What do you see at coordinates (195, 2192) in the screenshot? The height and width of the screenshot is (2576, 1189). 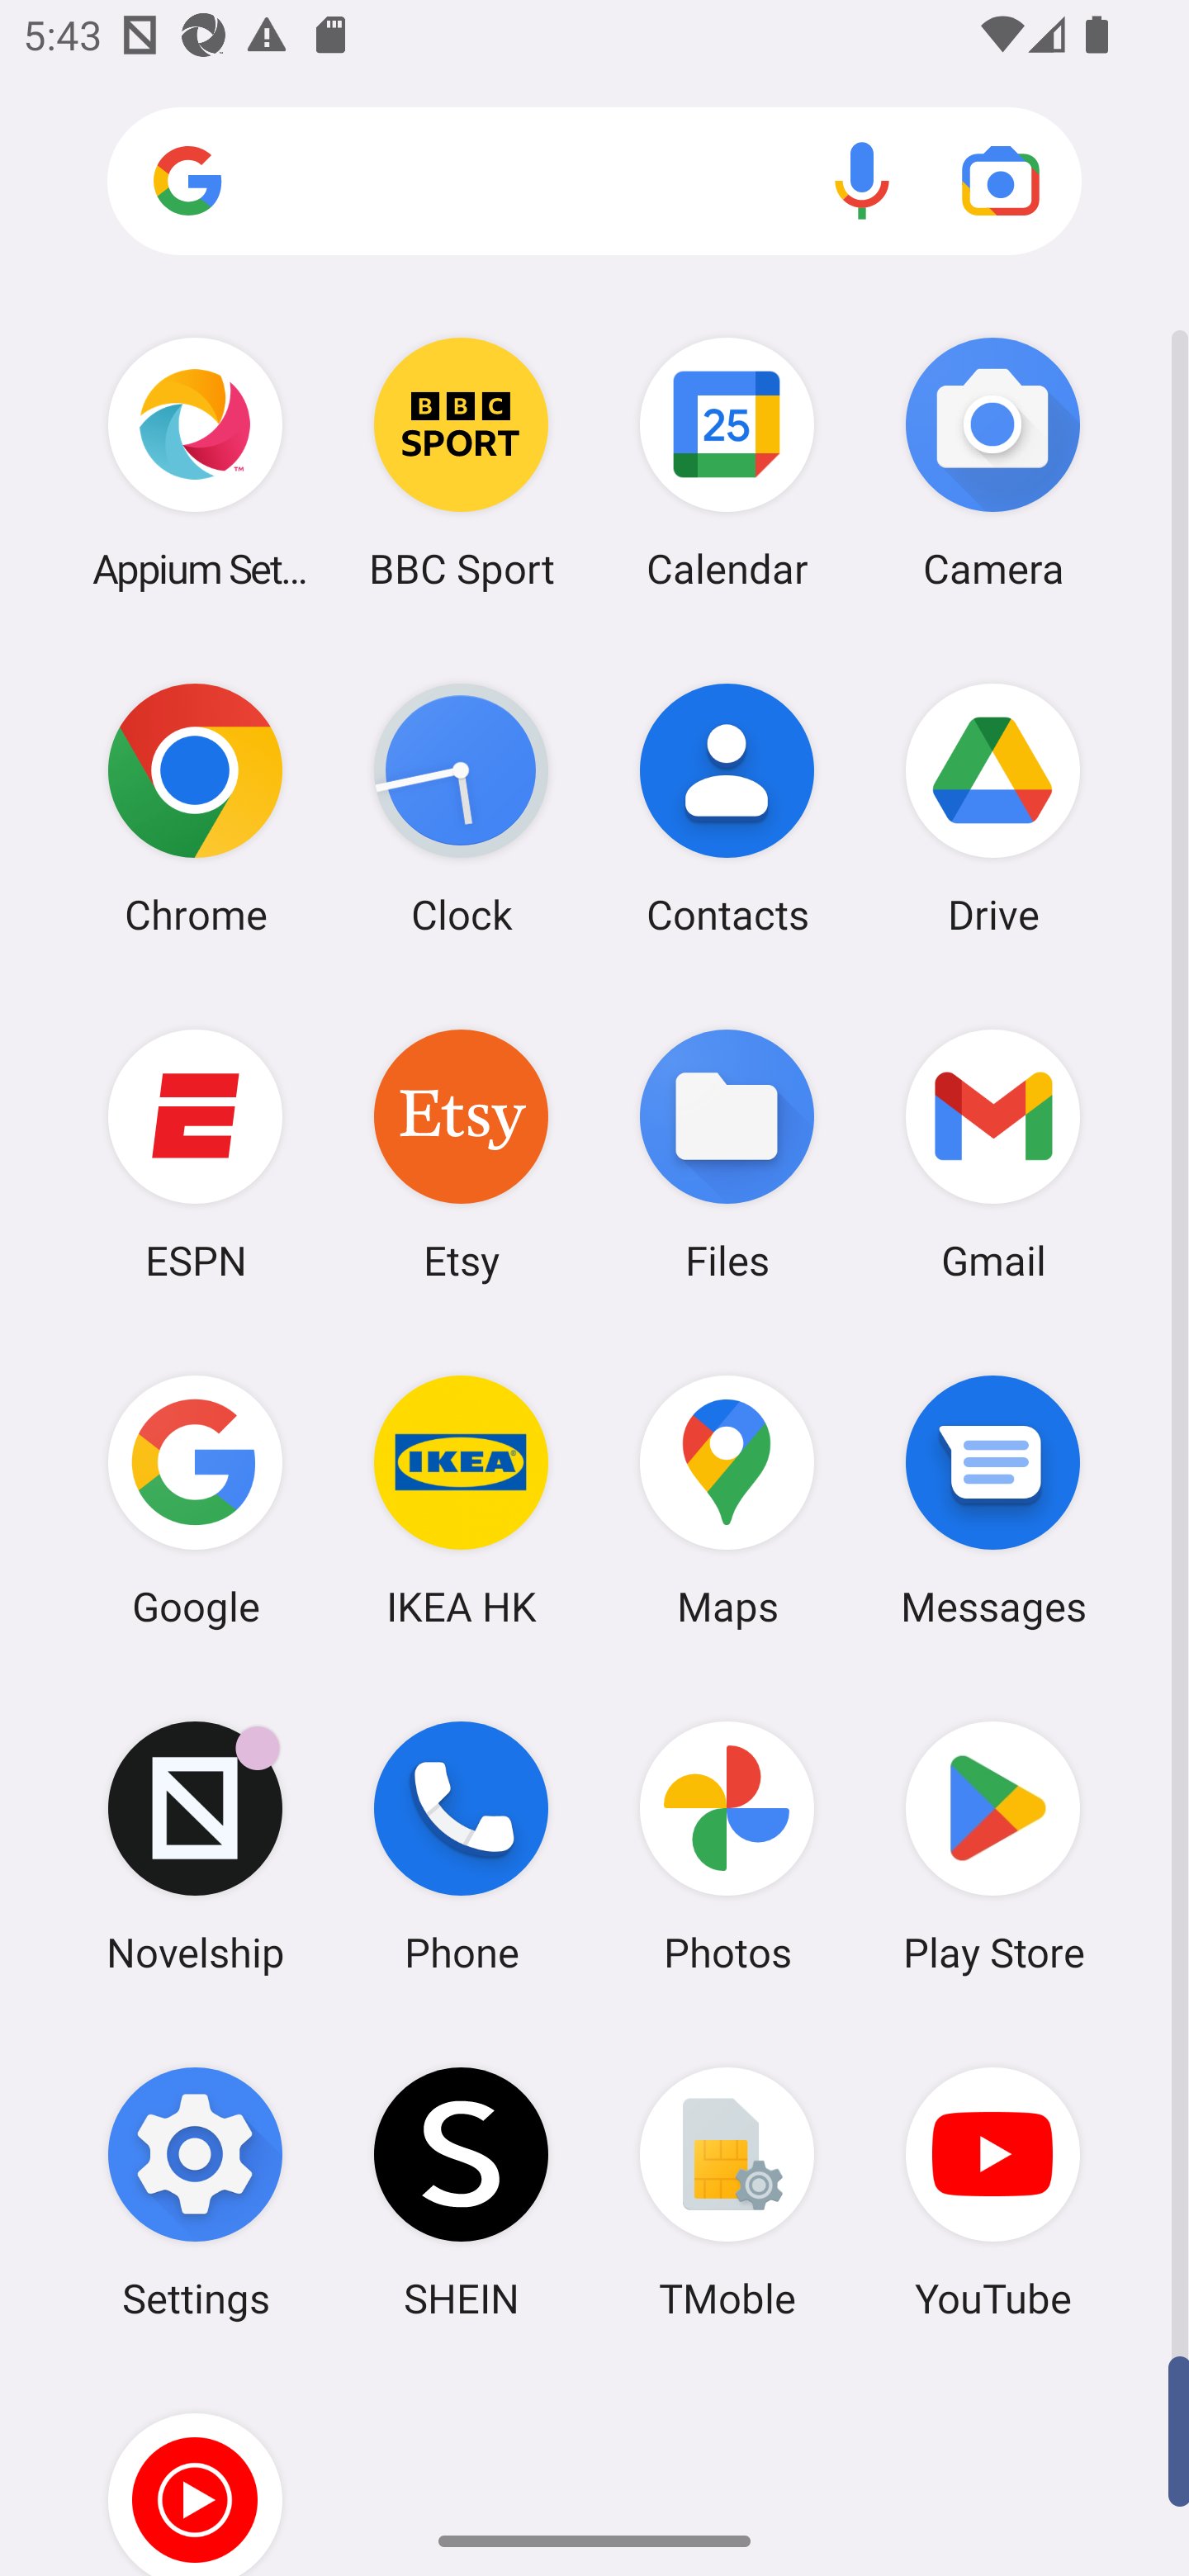 I see `Settings` at bounding box center [195, 2192].